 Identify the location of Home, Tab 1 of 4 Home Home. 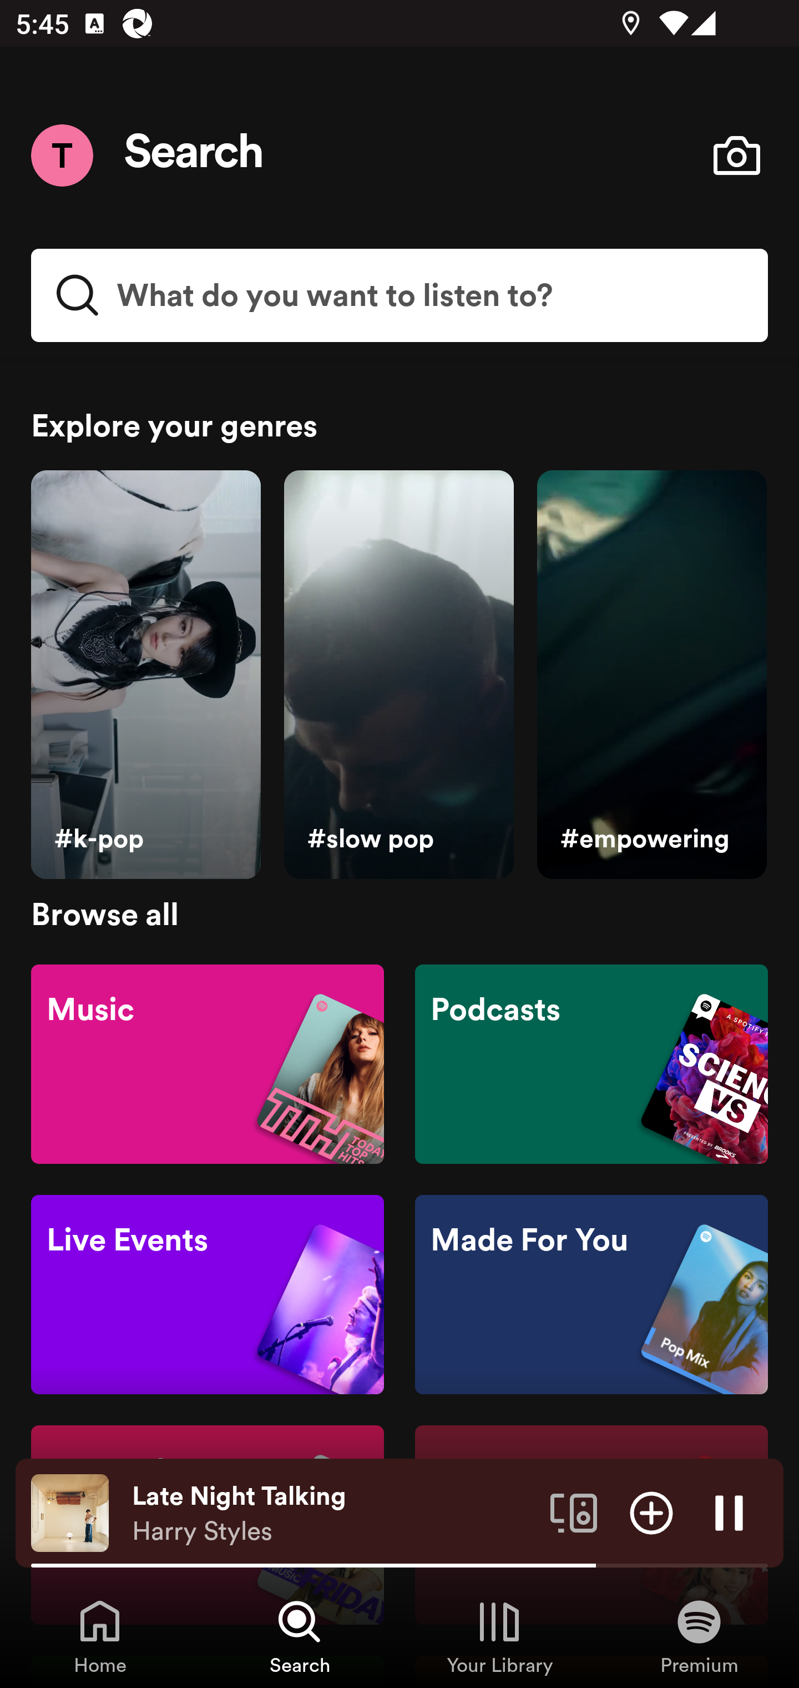
(100, 1636).